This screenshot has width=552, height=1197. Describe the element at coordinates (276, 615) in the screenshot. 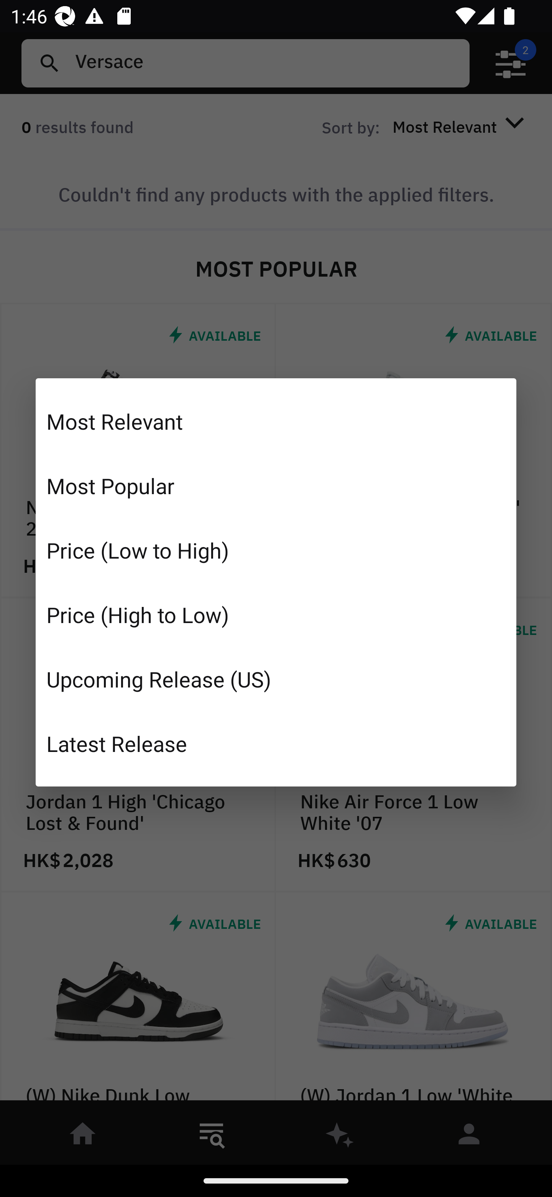

I see `Price (High to Low)` at that location.